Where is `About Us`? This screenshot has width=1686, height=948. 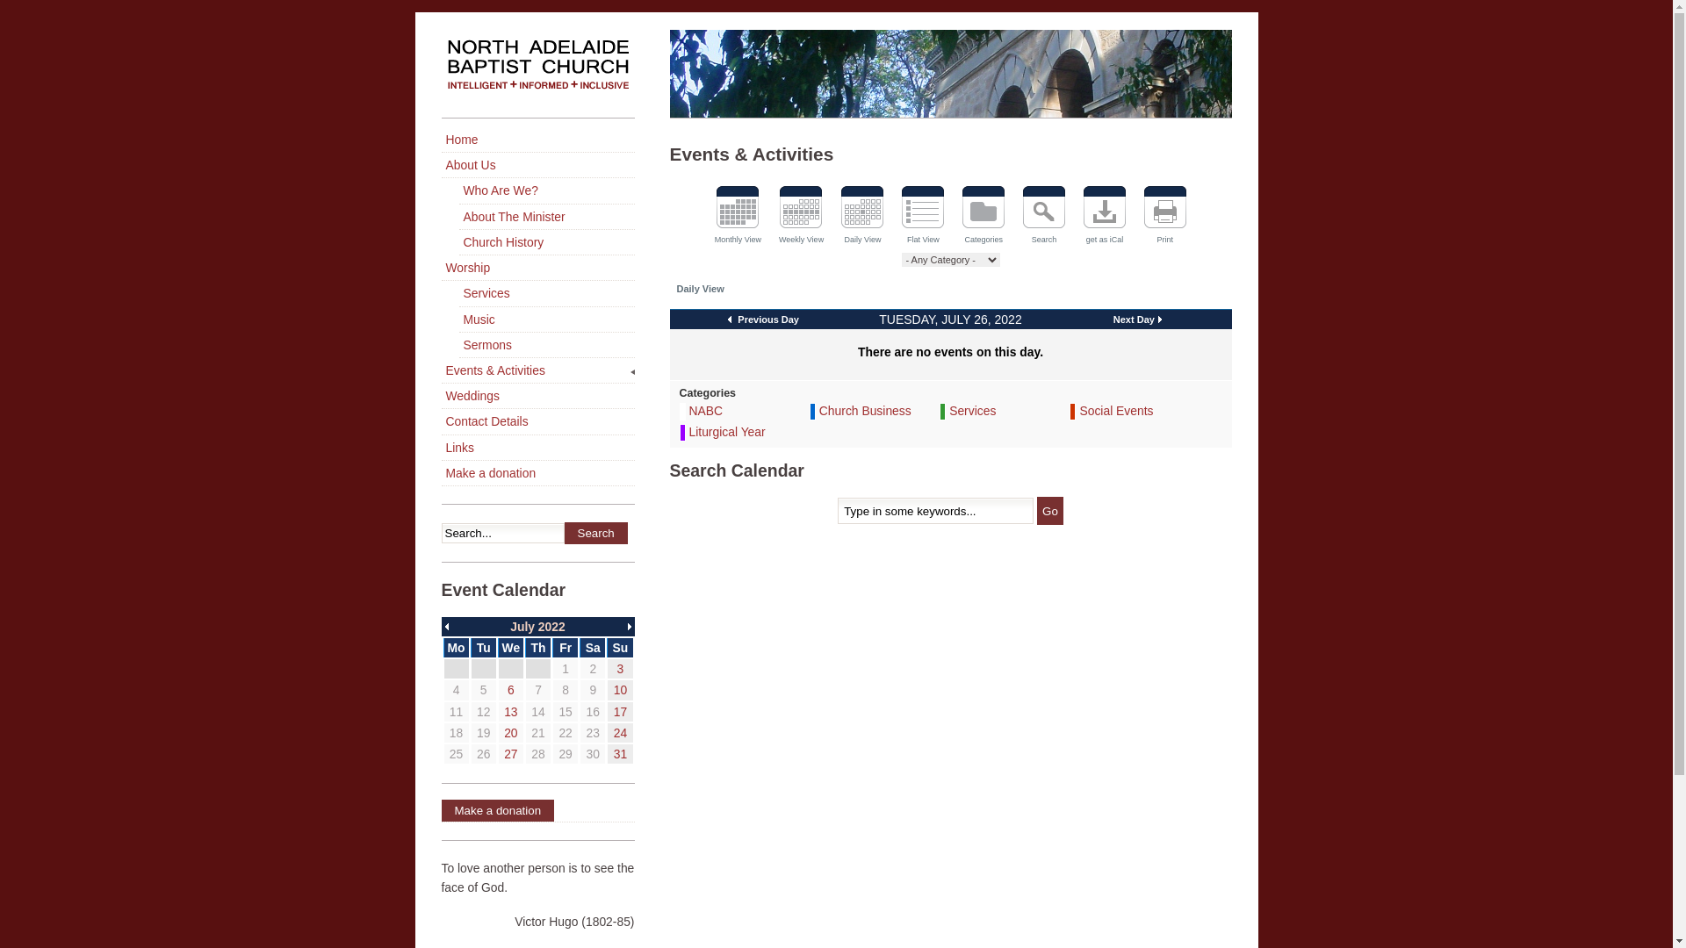 About Us is located at coordinates (537, 165).